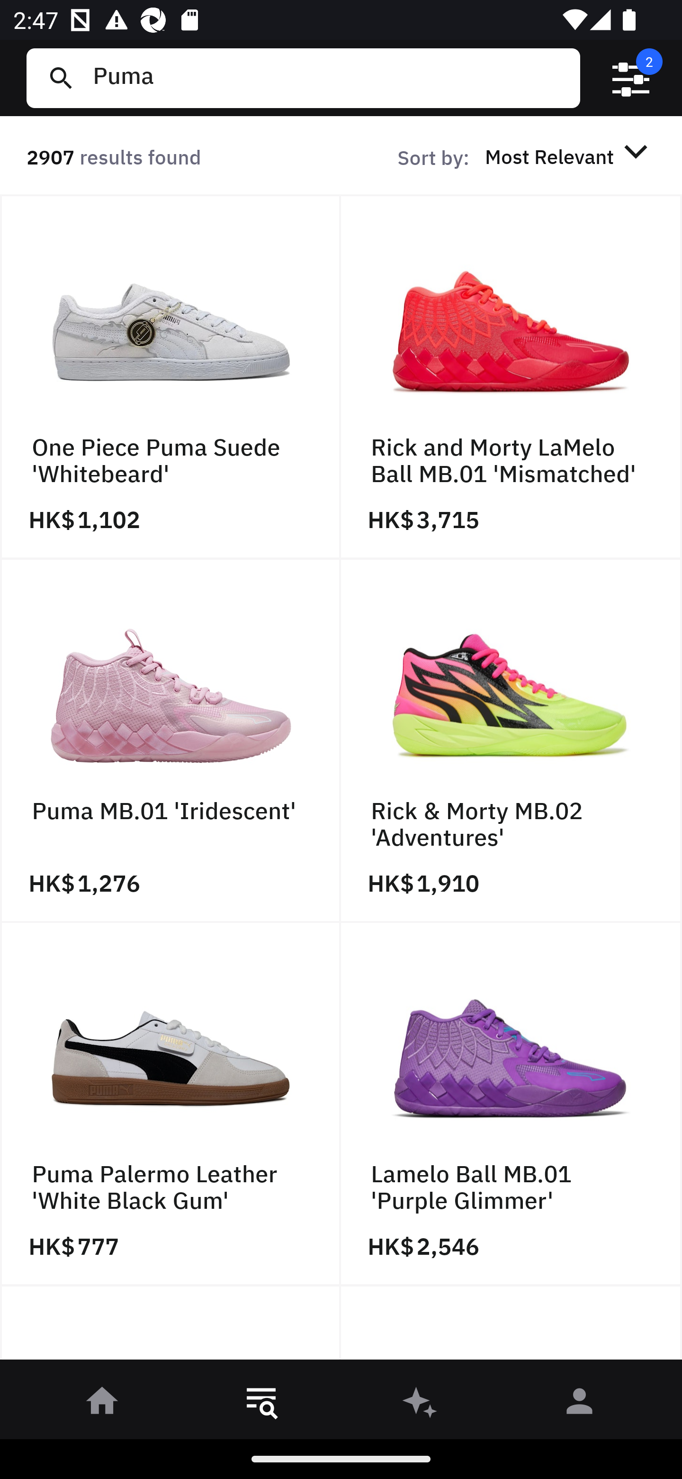 The width and height of the screenshot is (682, 1479). I want to click on , so click(631, 78).